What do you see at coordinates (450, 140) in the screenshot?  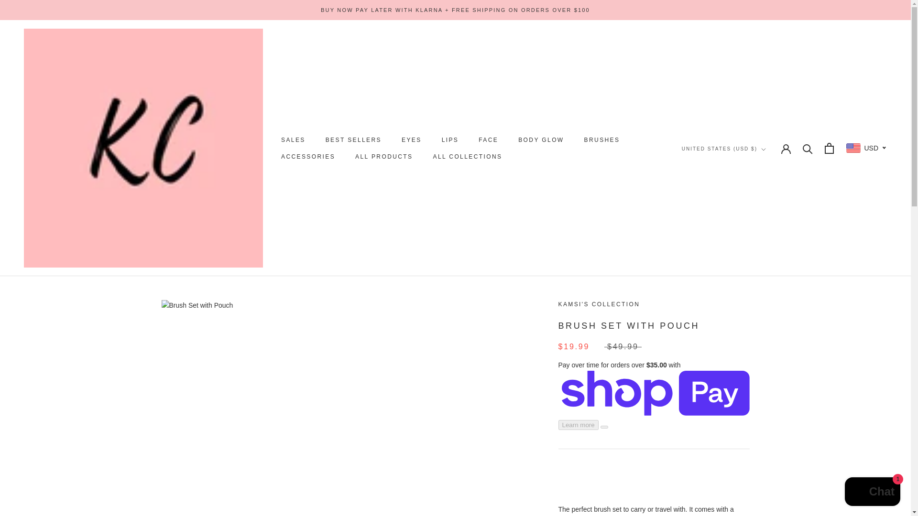 I see `LIPS` at bounding box center [450, 140].